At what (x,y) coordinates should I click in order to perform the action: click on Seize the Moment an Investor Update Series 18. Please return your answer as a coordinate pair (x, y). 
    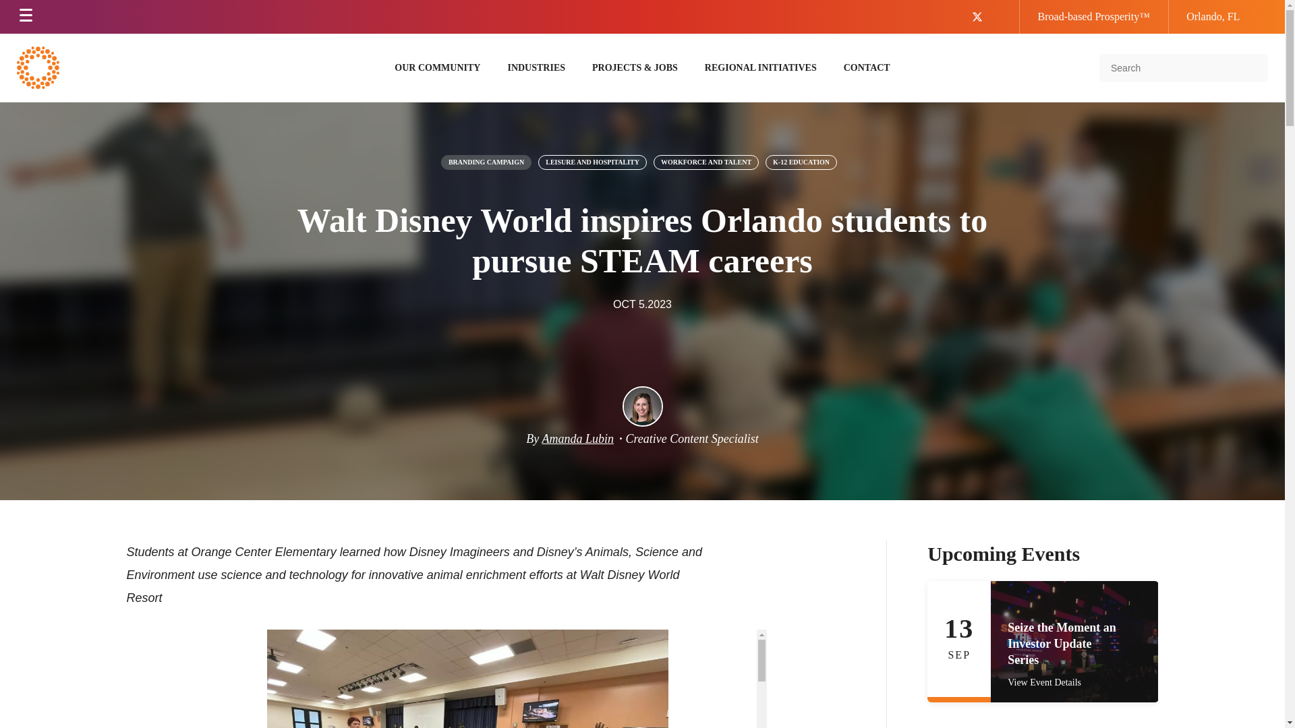
    Looking at the image, I should click on (1074, 642).